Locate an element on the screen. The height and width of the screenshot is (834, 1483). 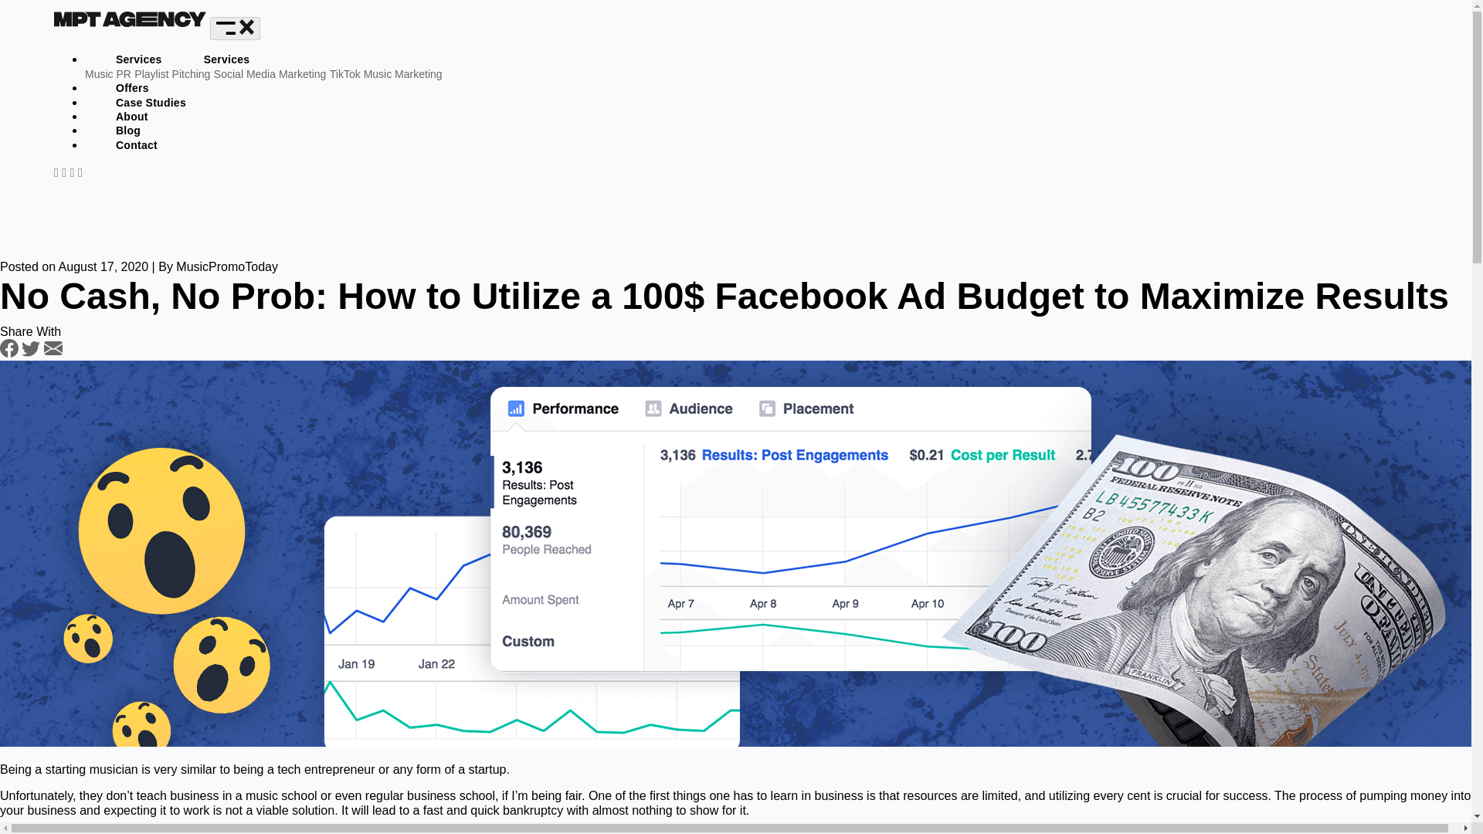
Contact is located at coordinates (136, 145).